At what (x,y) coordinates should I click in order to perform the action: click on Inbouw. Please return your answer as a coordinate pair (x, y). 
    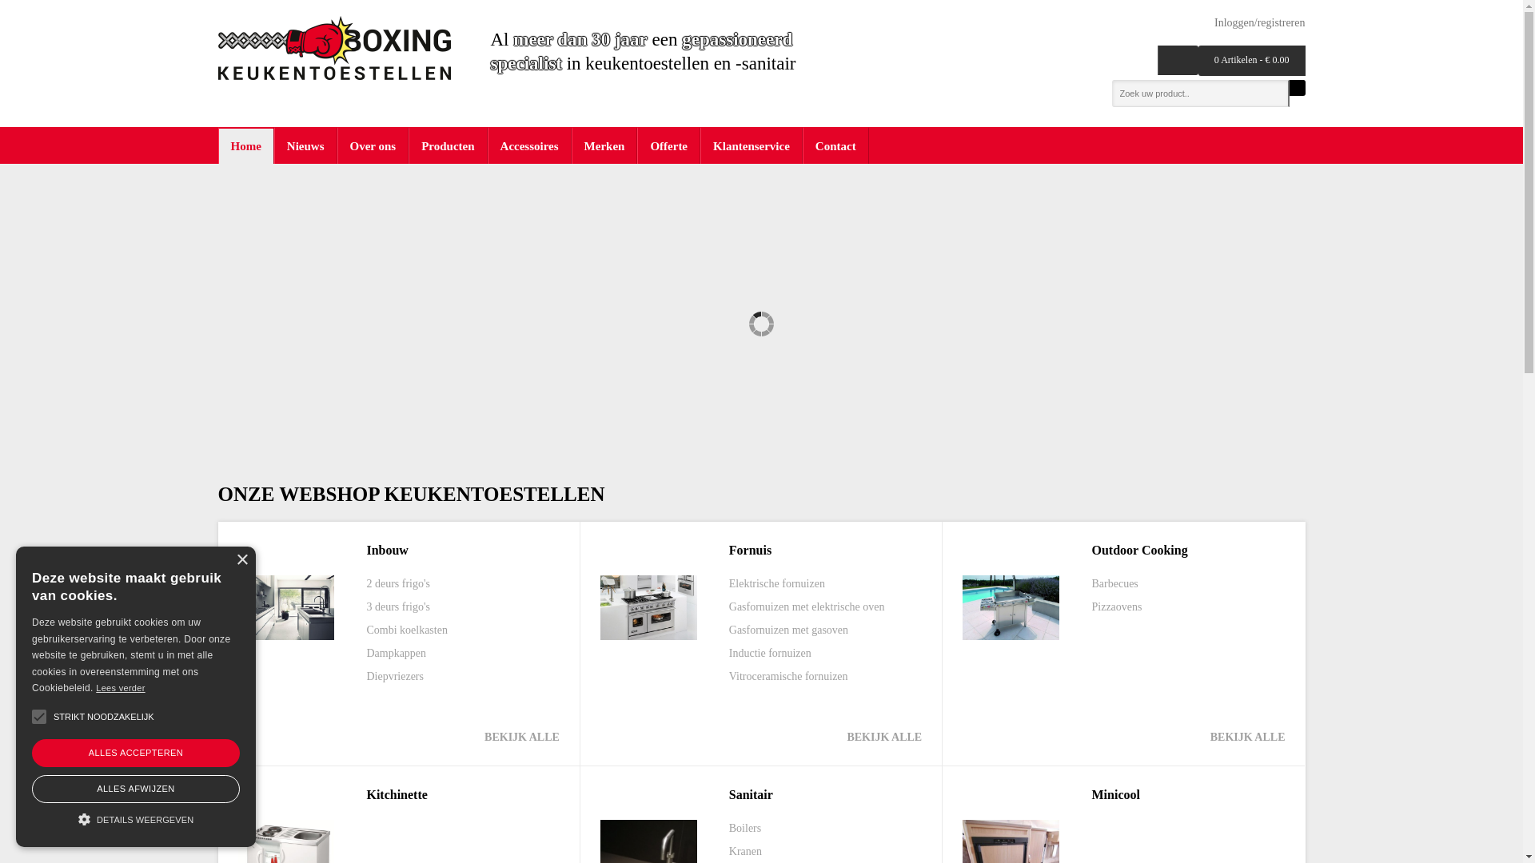
    Looking at the image, I should click on (387, 550).